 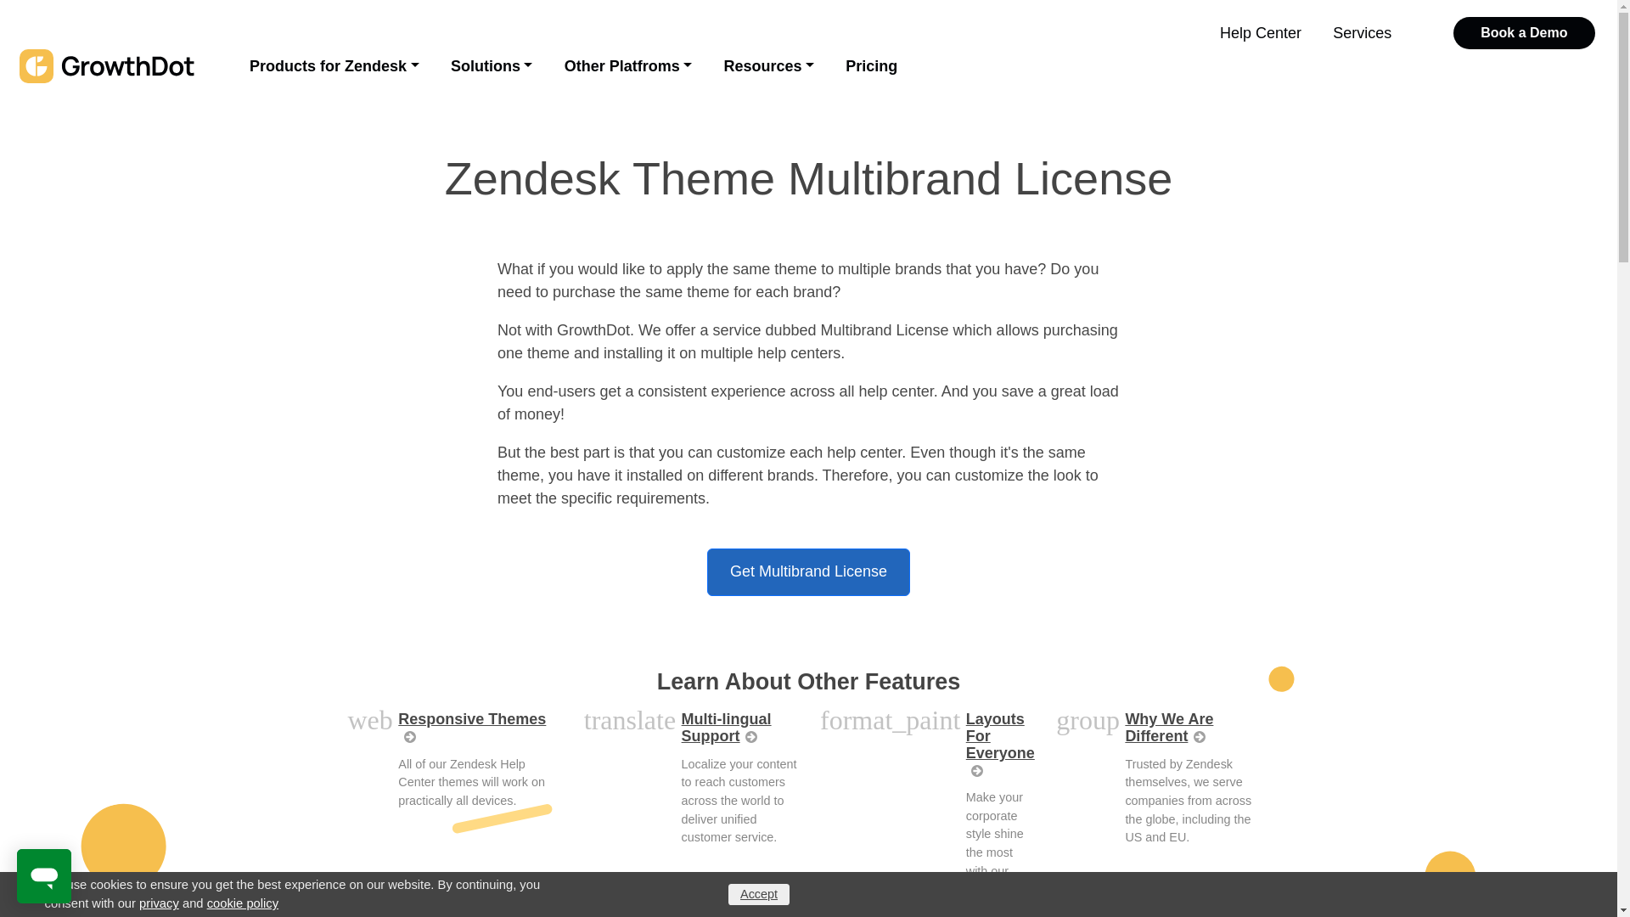 What do you see at coordinates (1525, 33) in the screenshot?
I see `Book a Demo` at bounding box center [1525, 33].